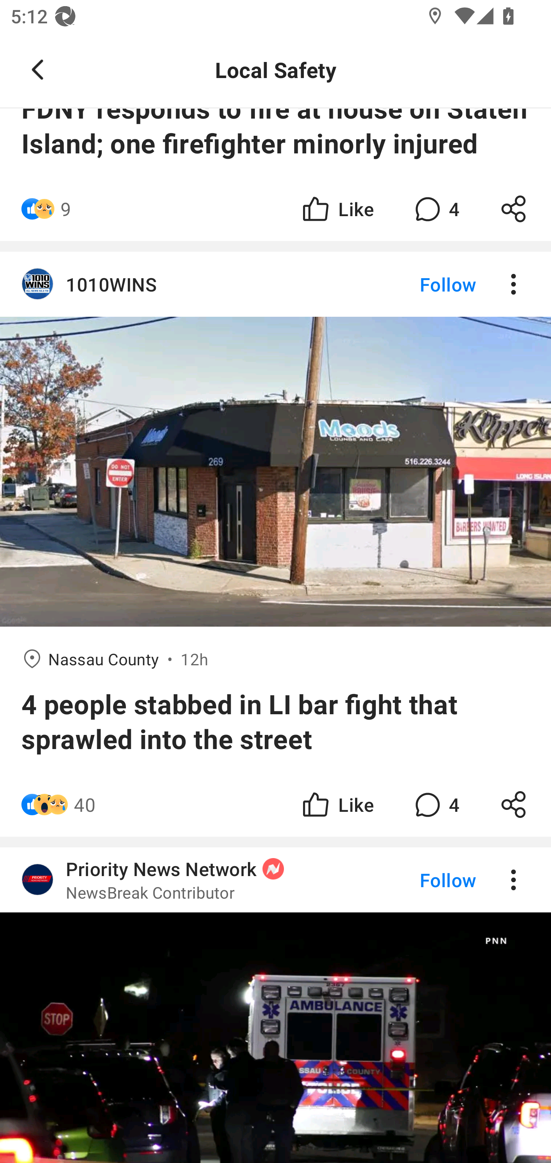 This screenshot has width=551, height=1163. Describe the element at coordinates (337, 209) in the screenshot. I see `Like` at that location.